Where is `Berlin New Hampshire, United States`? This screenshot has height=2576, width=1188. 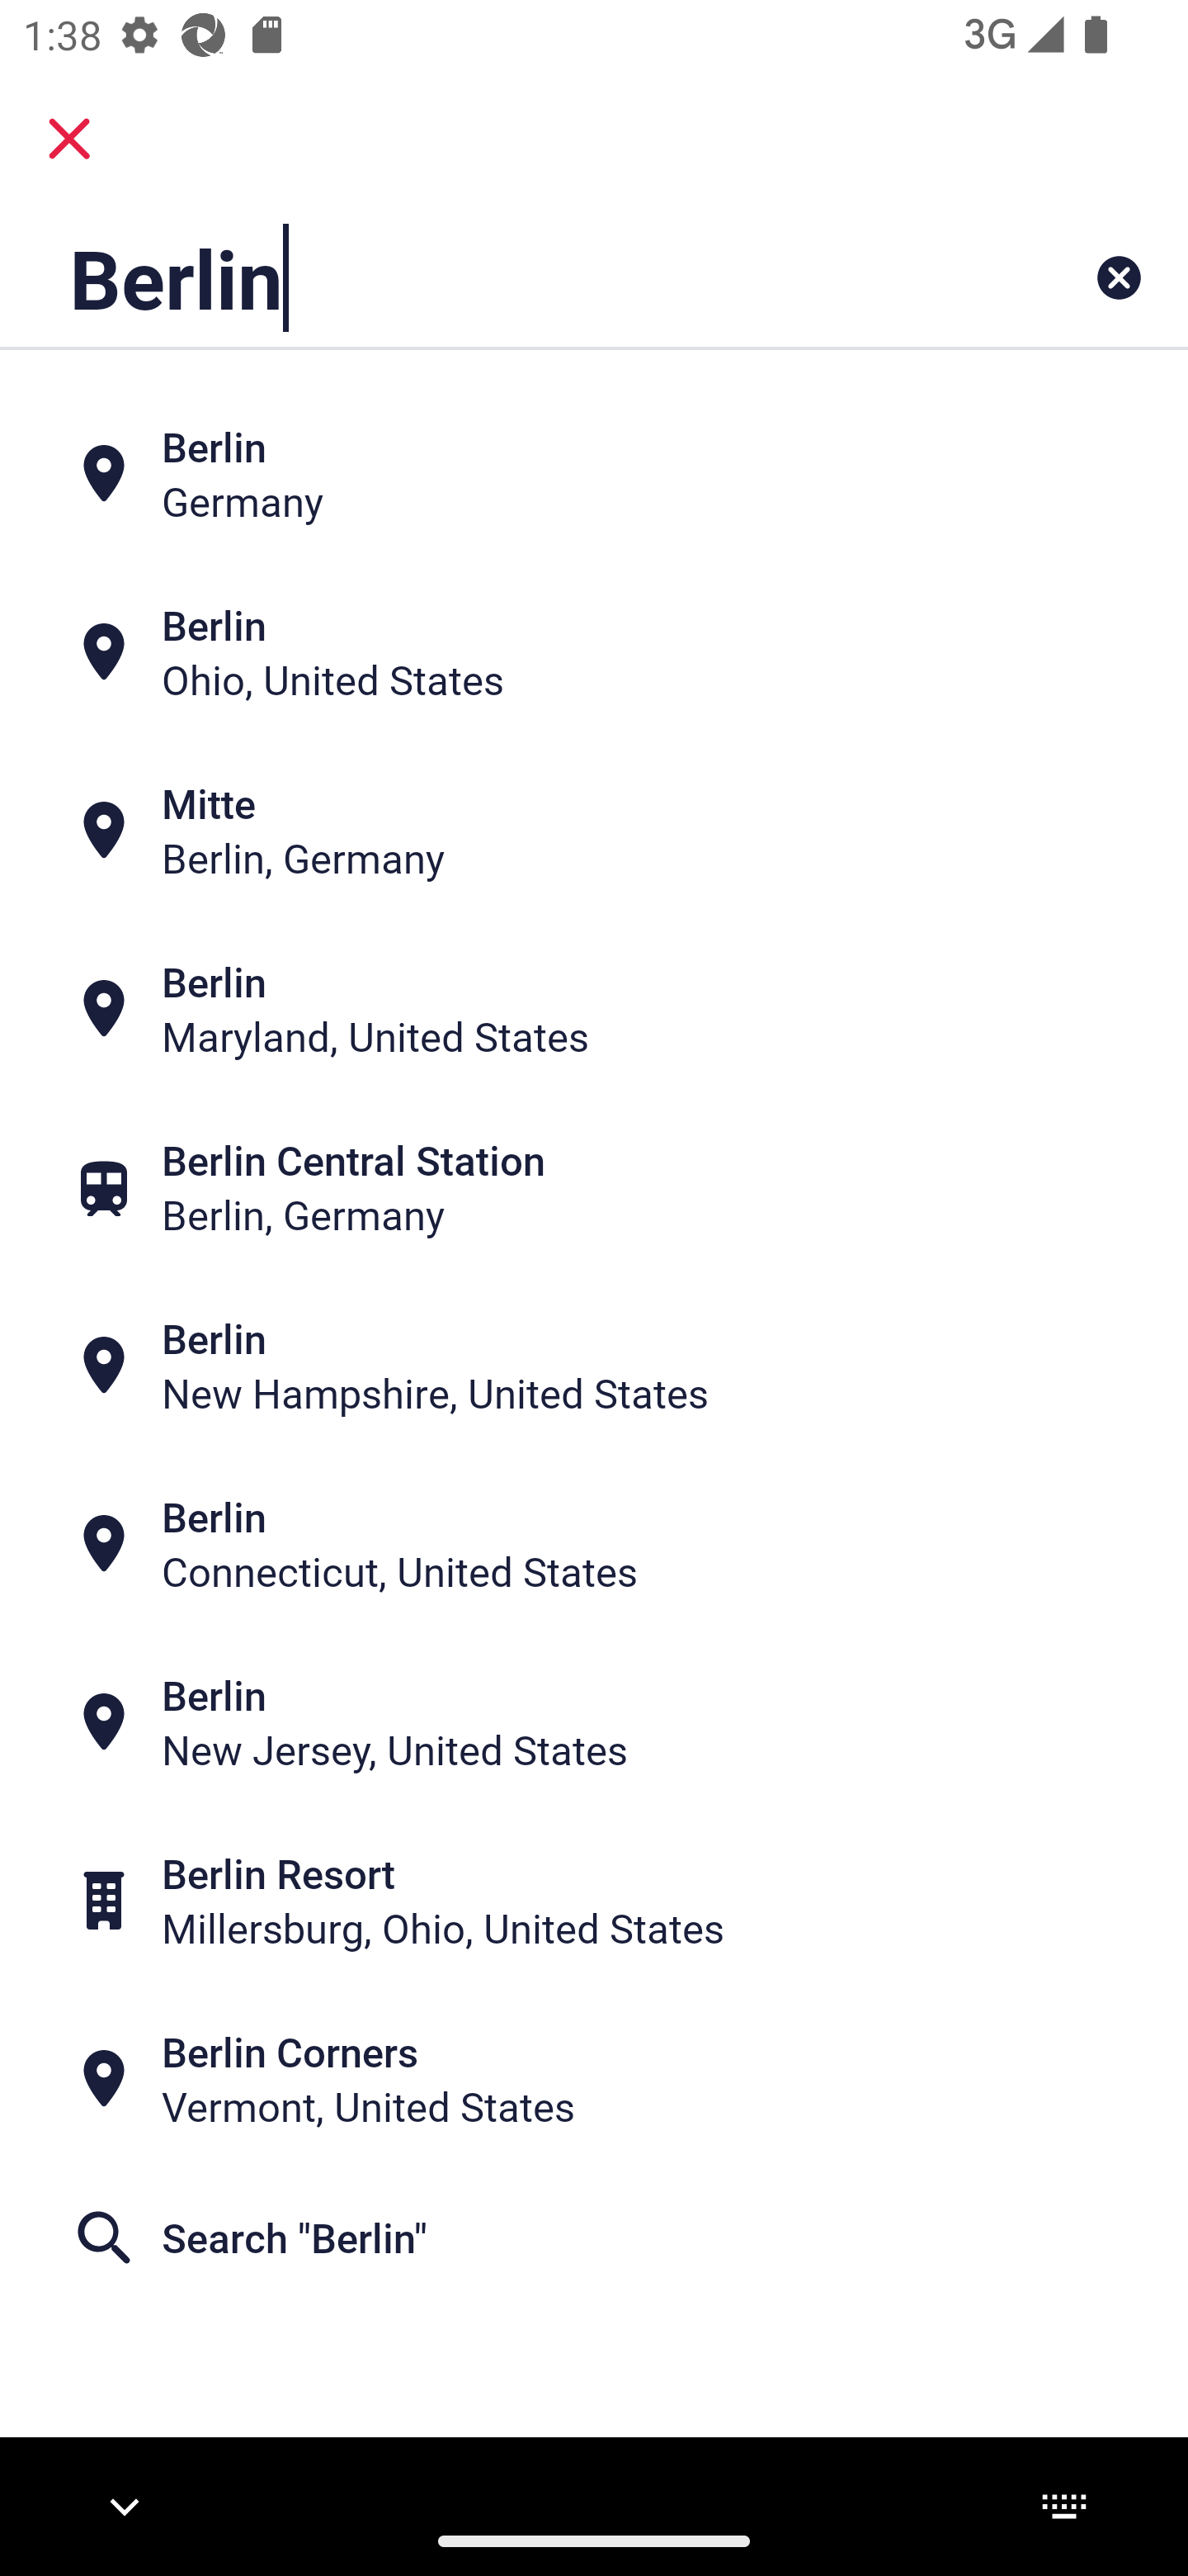 Berlin New Hampshire, United States is located at coordinates (594, 1366).